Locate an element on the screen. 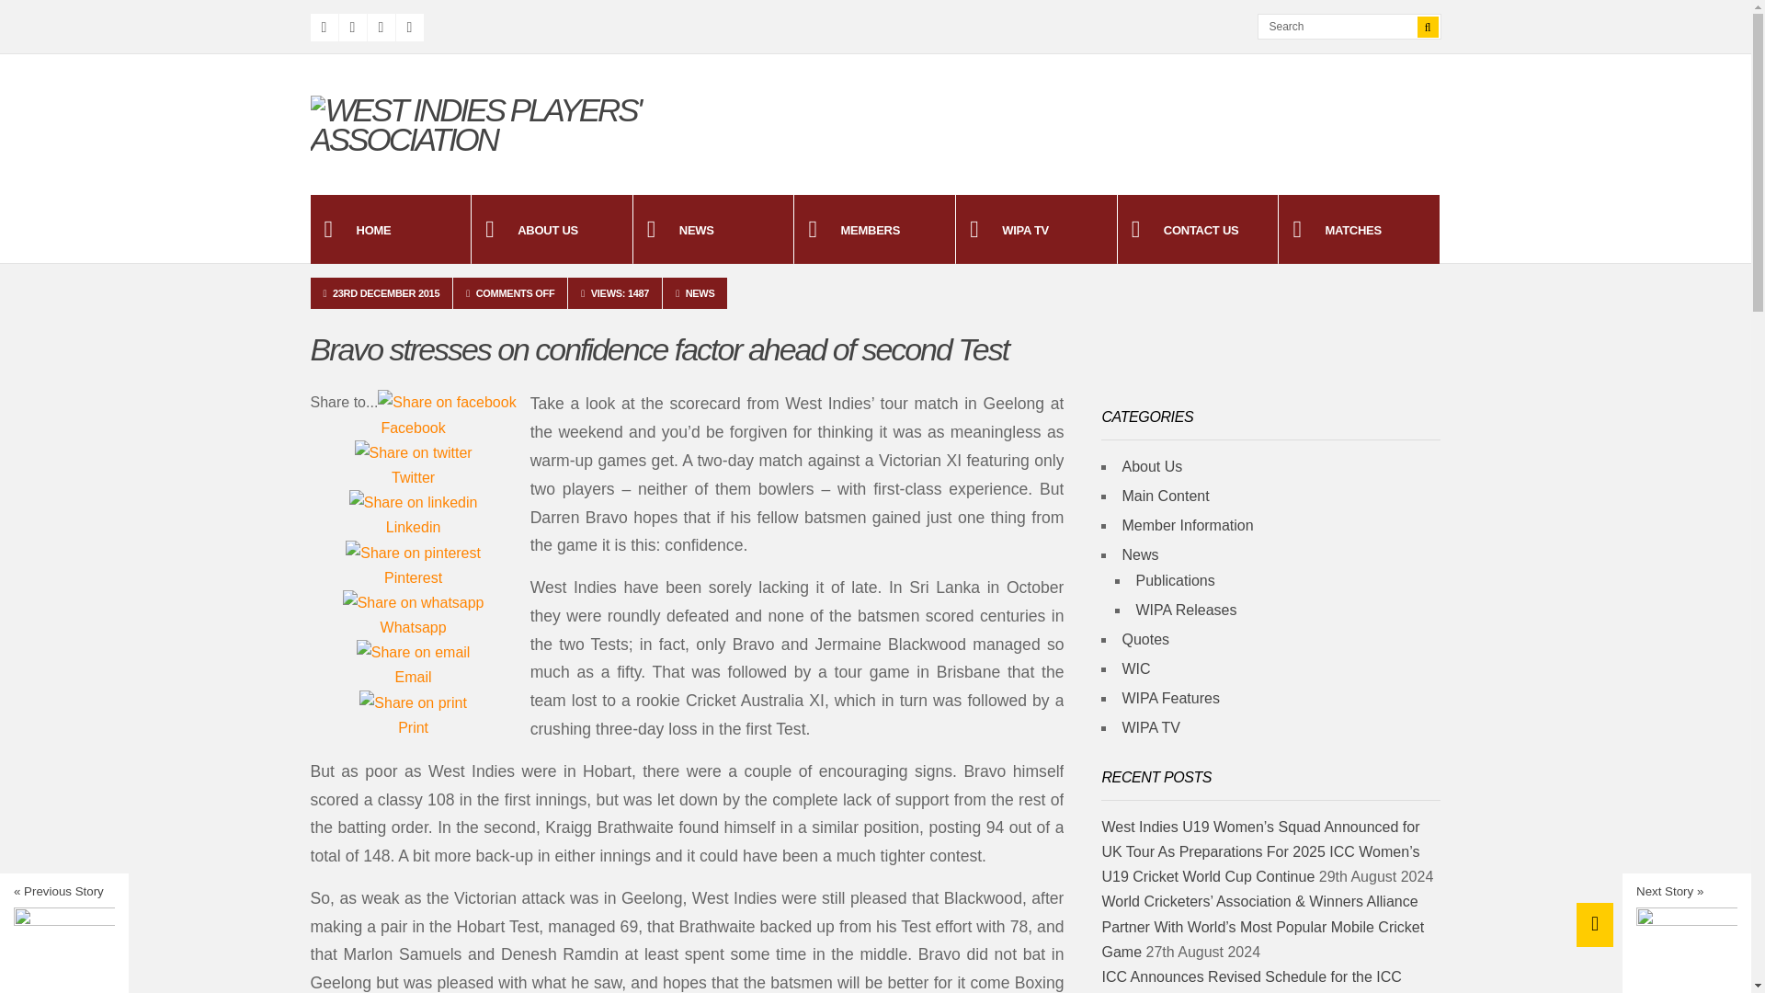 This screenshot has width=1765, height=993. You Tube is located at coordinates (409, 28).